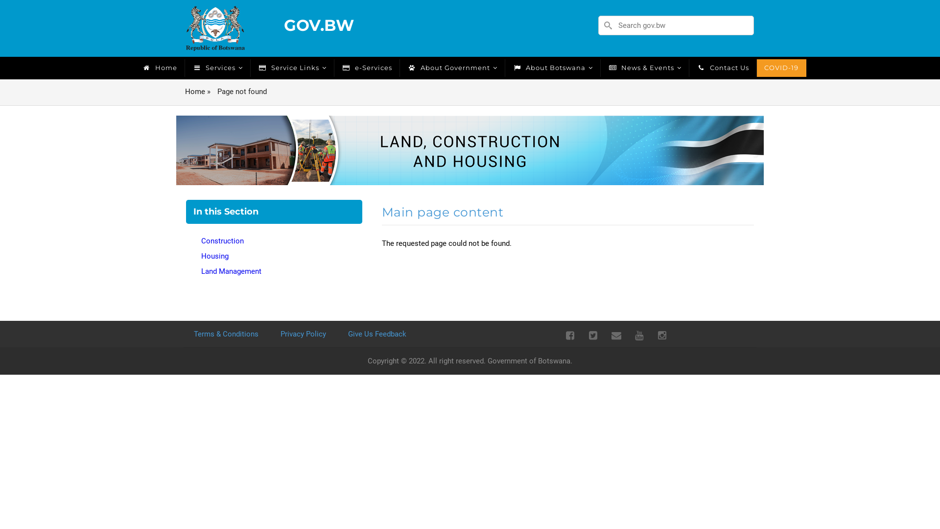 This screenshot has height=529, width=940. Describe the element at coordinates (195, 92) in the screenshot. I see `Home` at that location.